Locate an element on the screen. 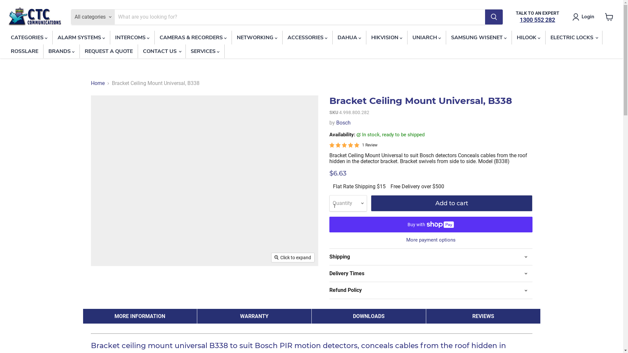 The width and height of the screenshot is (628, 353). REQUEST A QUOTE is located at coordinates (109, 51).